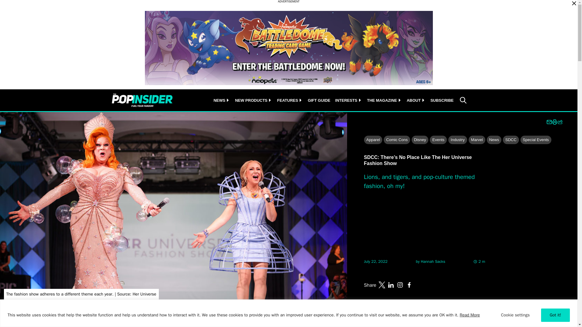  I want to click on Go to Events, so click(438, 140).